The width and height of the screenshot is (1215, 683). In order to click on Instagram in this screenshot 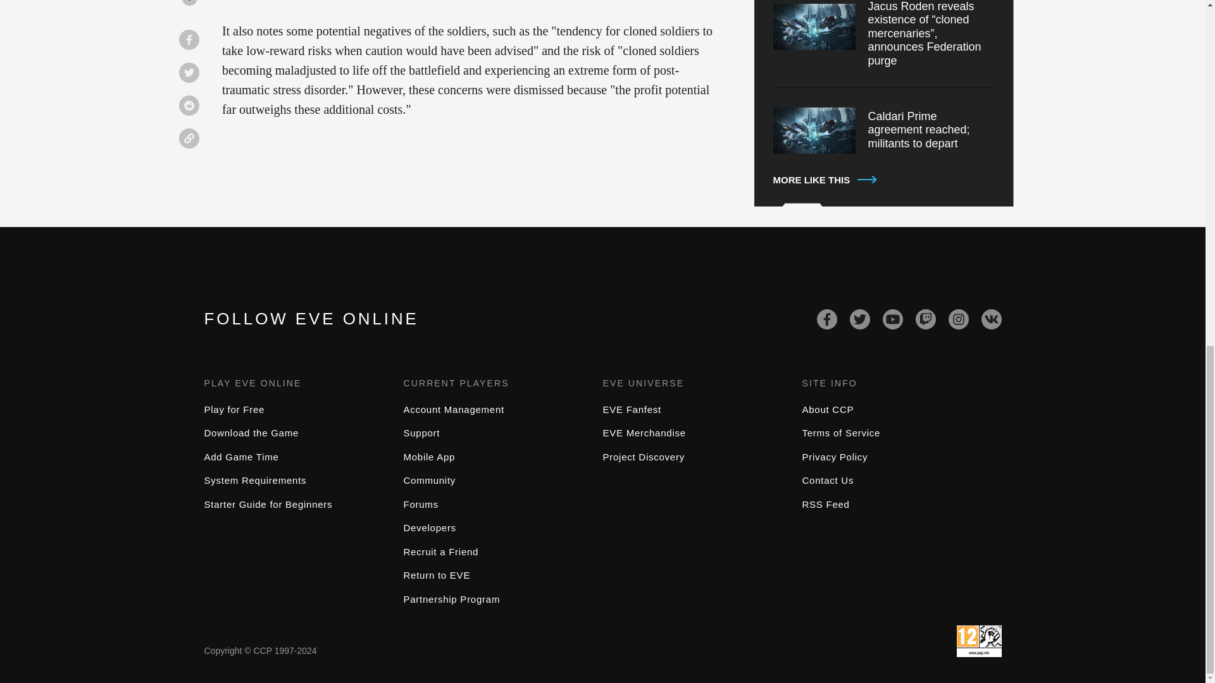, I will do `click(958, 319)`.